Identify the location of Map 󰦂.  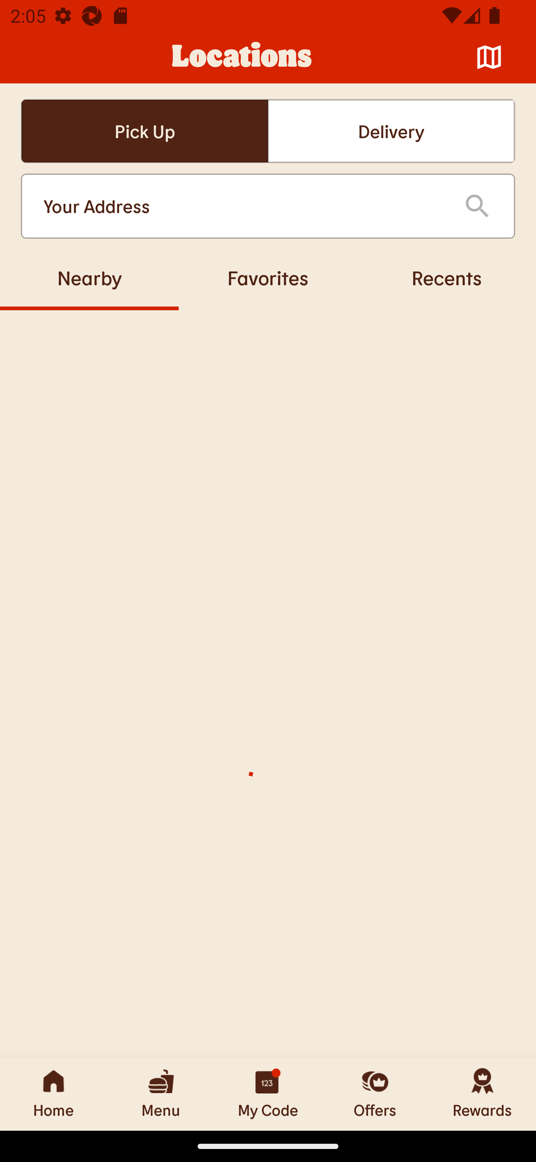
(489, 57).